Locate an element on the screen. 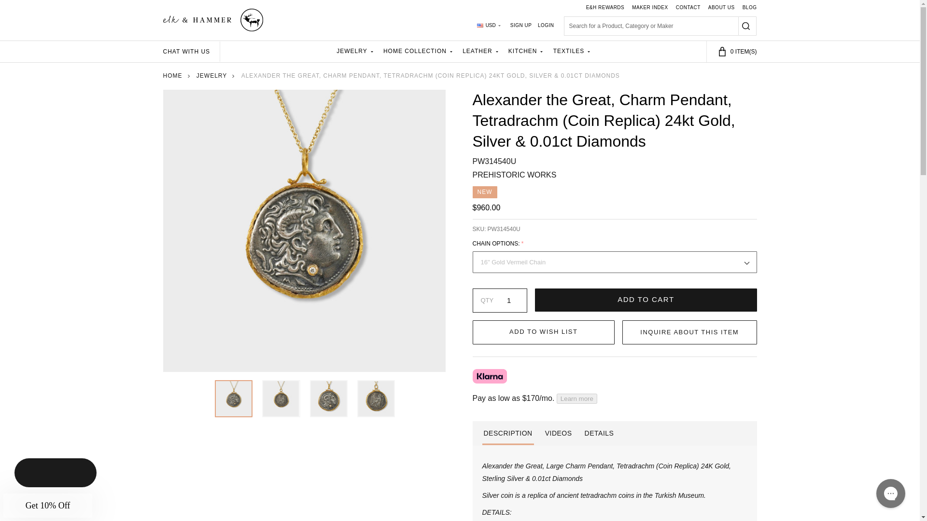 The width and height of the screenshot is (927, 521). LOGIN is located at coordinates (546, 26).